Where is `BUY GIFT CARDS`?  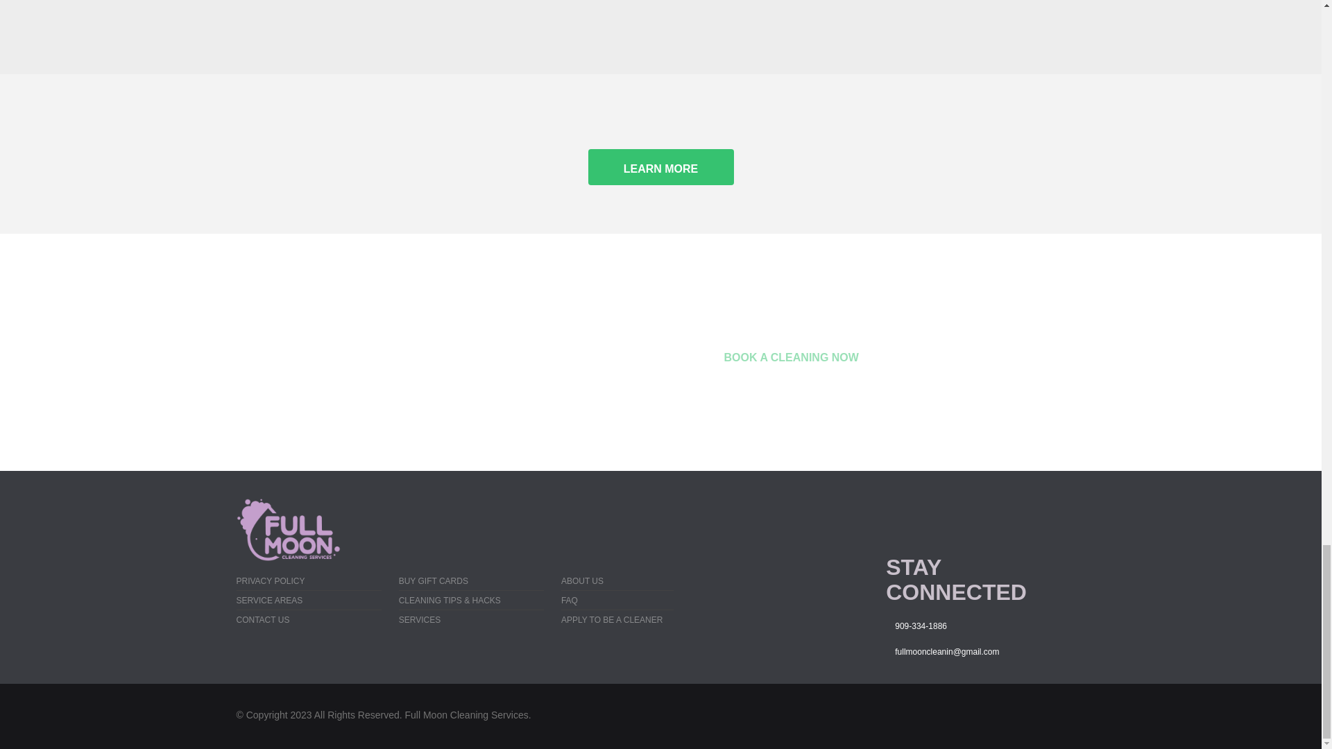
BUY GIFT CARDS is located at coordinates (433, 580).